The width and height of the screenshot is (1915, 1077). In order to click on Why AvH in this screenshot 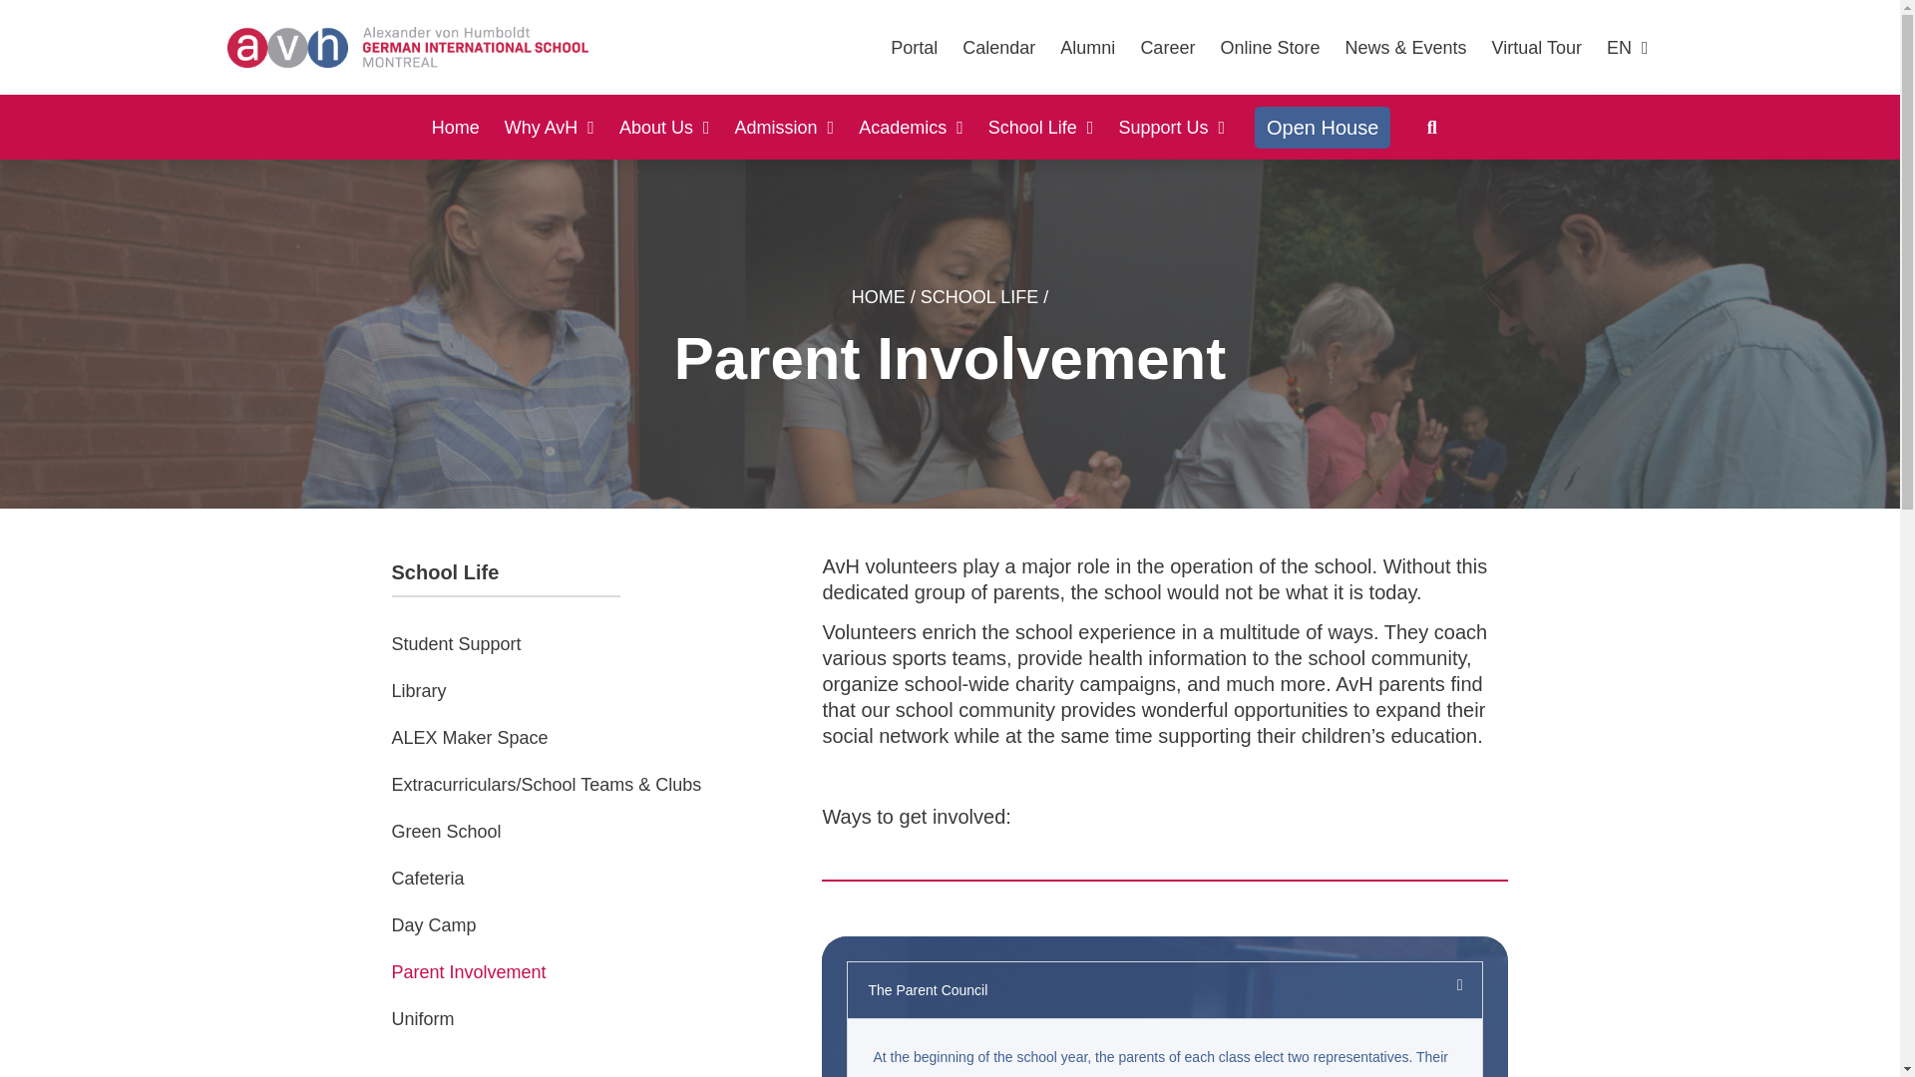, I will do `click(549, 128)`.